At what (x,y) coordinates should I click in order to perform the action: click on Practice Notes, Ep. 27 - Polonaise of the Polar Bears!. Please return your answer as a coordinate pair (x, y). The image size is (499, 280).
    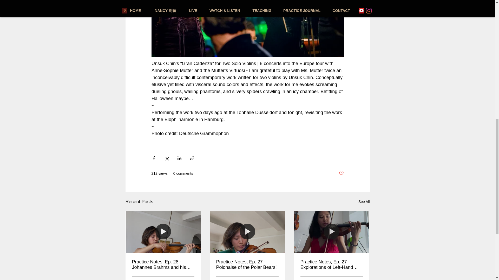
    Looking at the image, I should click on (247, 265).